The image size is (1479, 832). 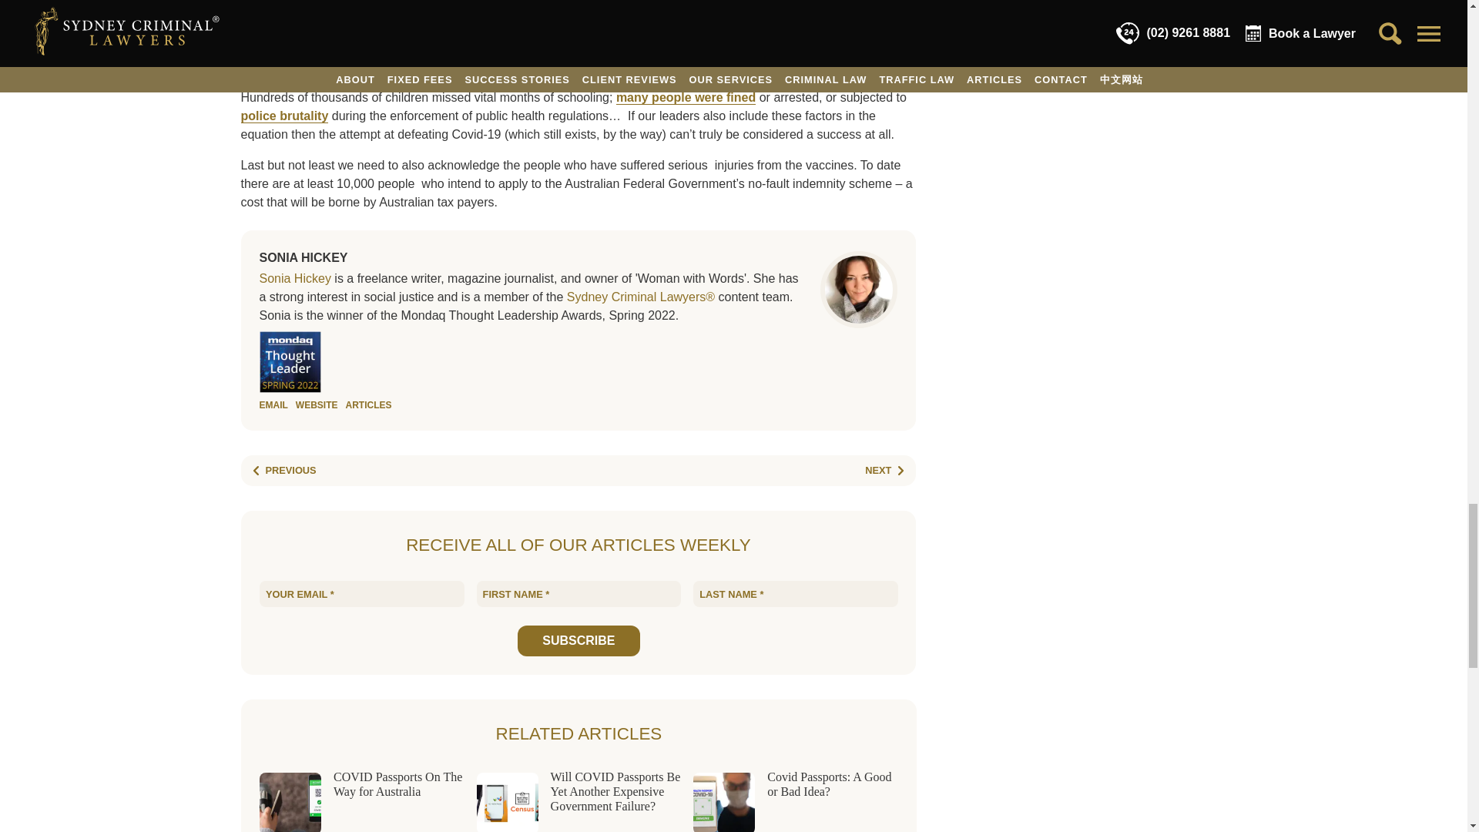 I want to click on many people were fined, so click(x=686, y=97).